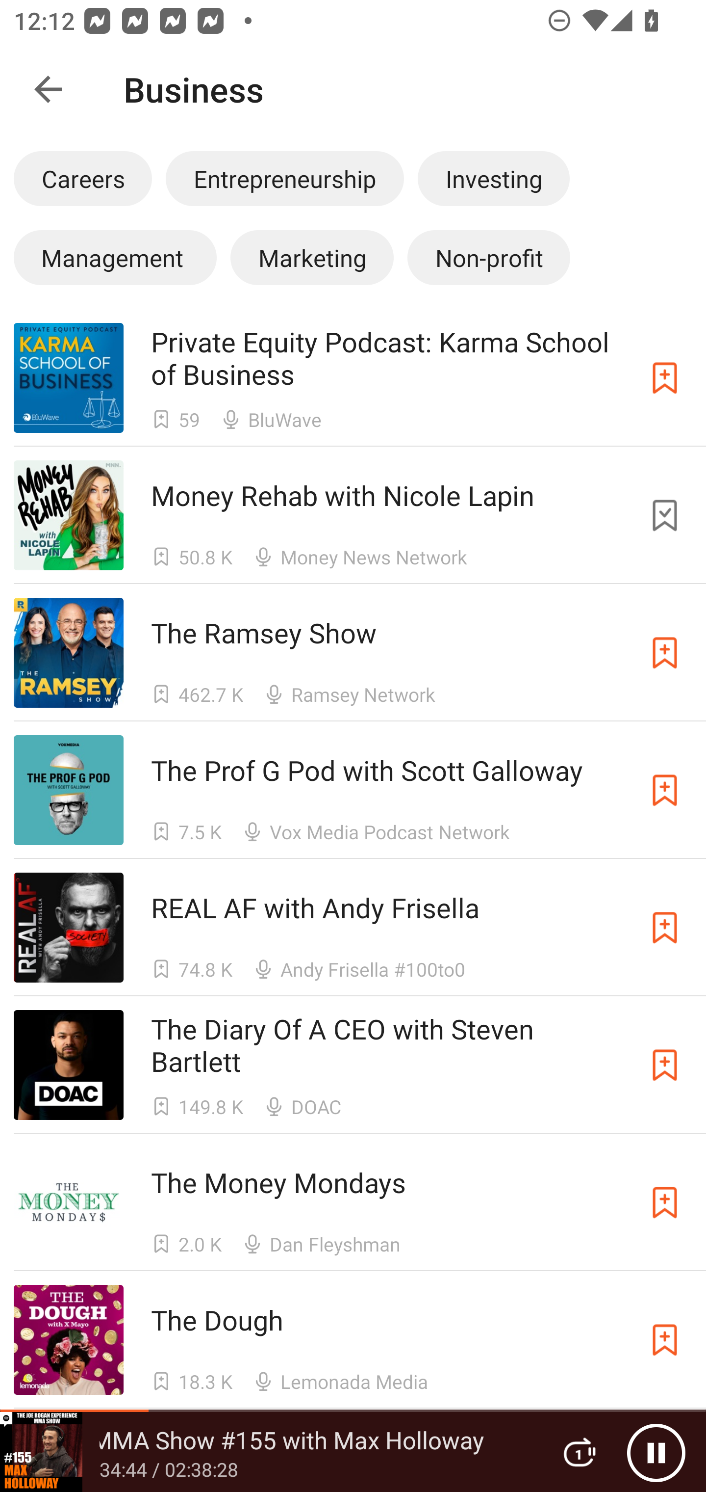  Describe the element at coordinates (284, 178) in the screenshot. I see `Entrepreneurship` at that location.